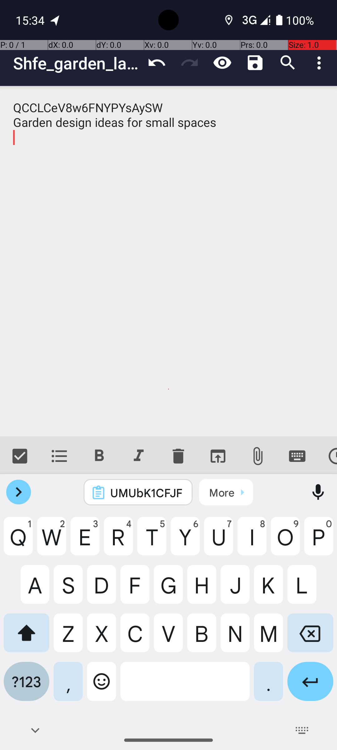 This screenshot has width=337, height=750. I want to click on B, so click(202, 637).